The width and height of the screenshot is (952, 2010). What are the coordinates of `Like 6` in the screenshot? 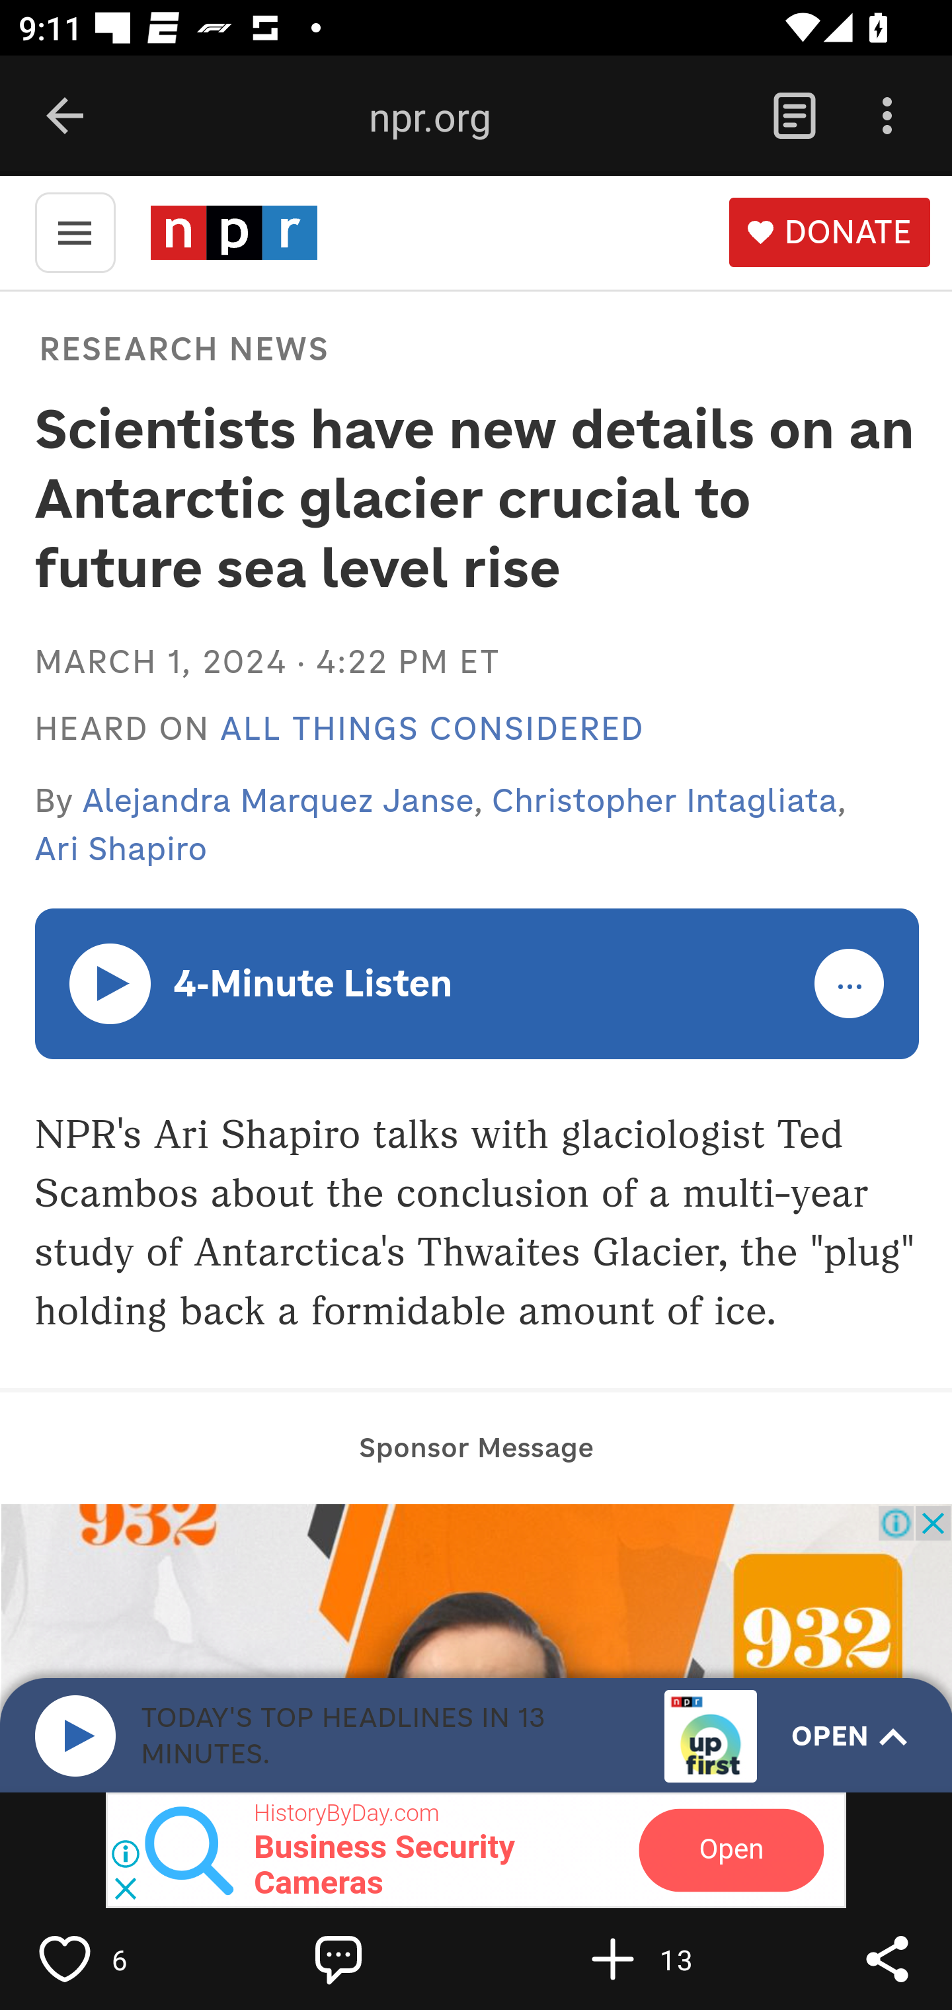 It's located at (120, 1958).